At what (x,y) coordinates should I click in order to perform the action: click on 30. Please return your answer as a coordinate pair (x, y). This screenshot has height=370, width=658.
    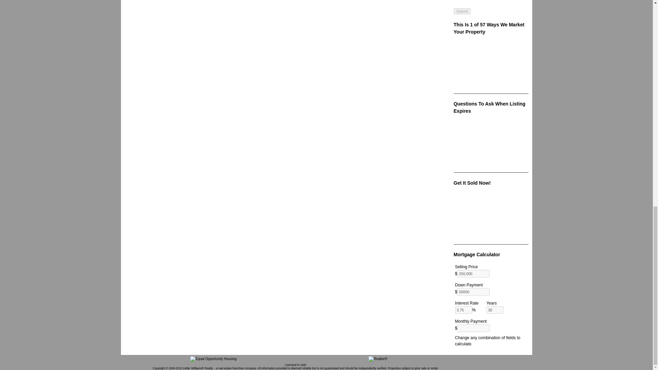
    Looking at the image, I should click on (495, 310).